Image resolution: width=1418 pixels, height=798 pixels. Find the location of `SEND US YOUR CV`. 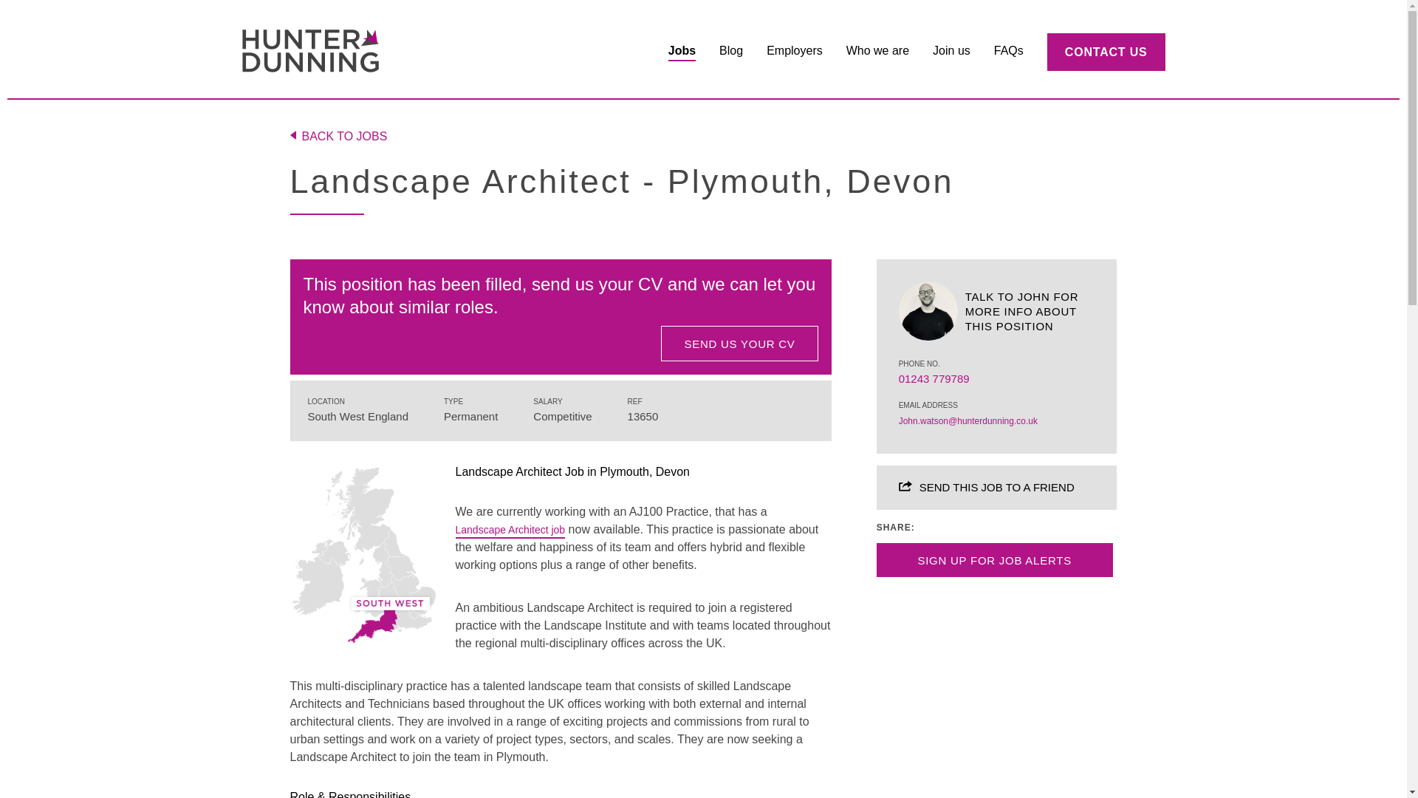

SEND US YOUR CV is located at coordinates (739, 343).